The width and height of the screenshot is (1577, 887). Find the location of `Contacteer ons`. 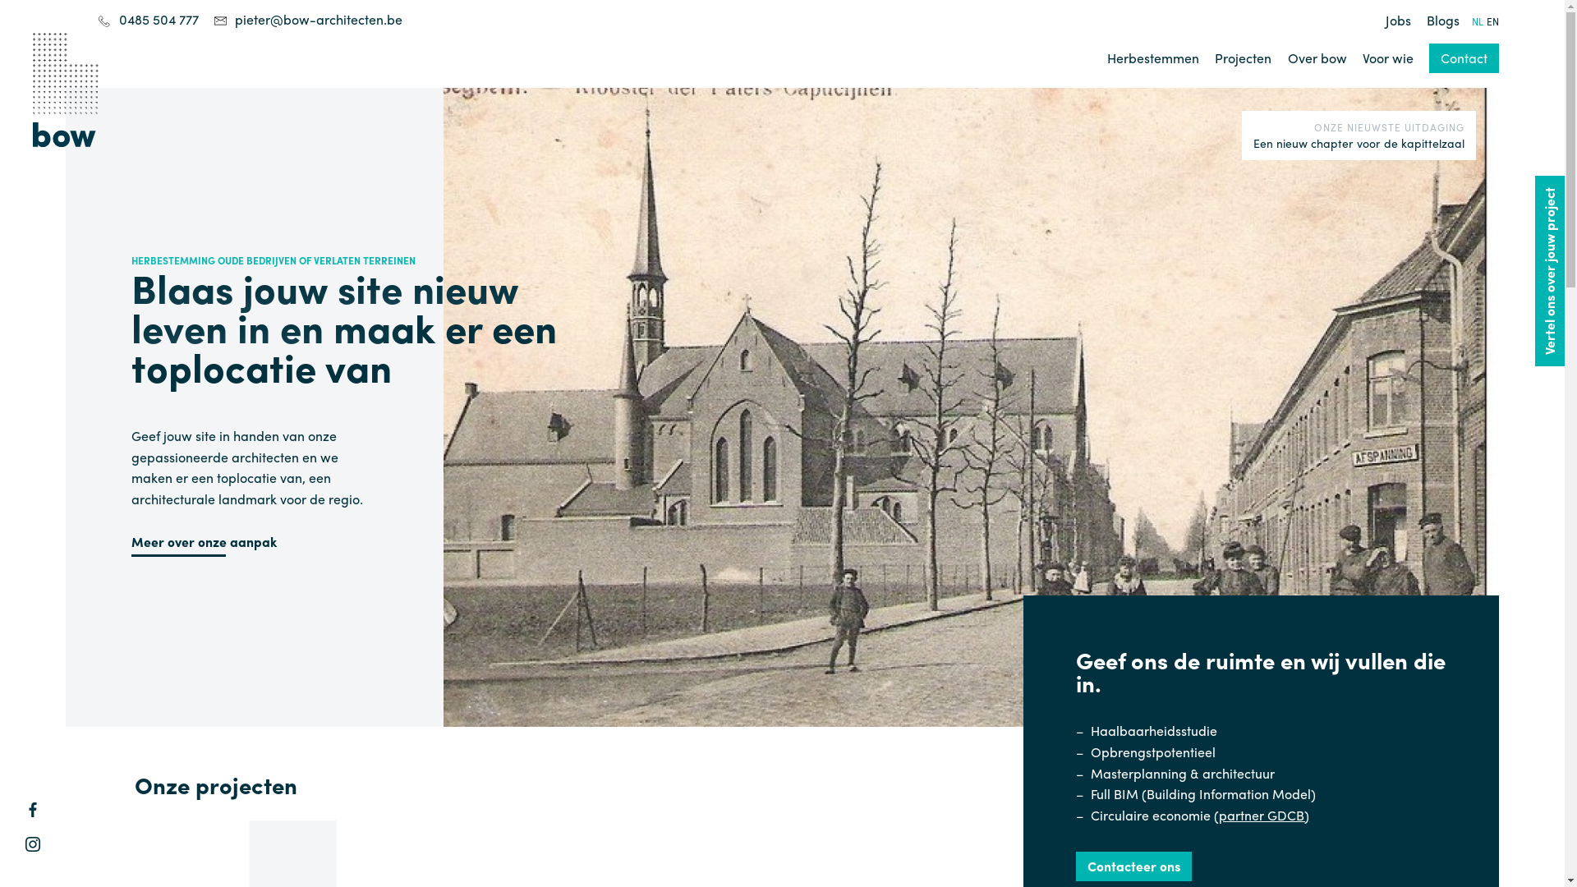

Contacteer ons is located at coordinates (1133, 866).